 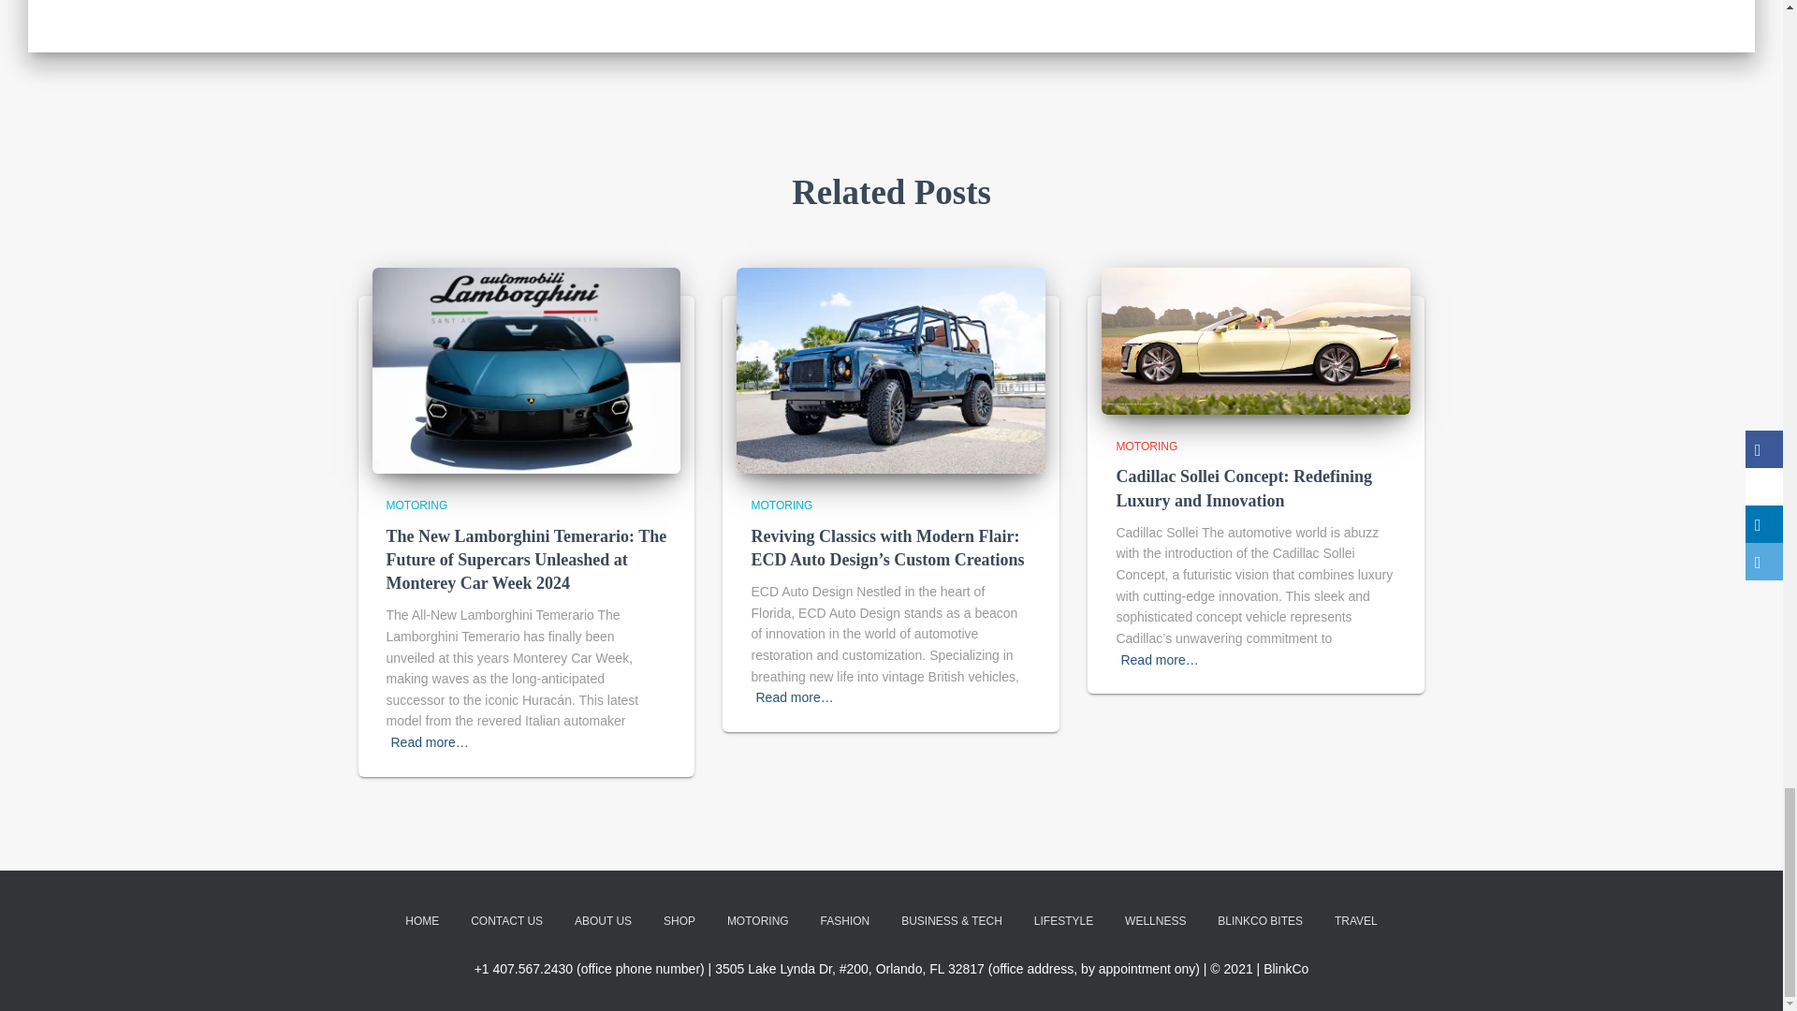 I want to click on MOTORING, so click(x=416, y=505).